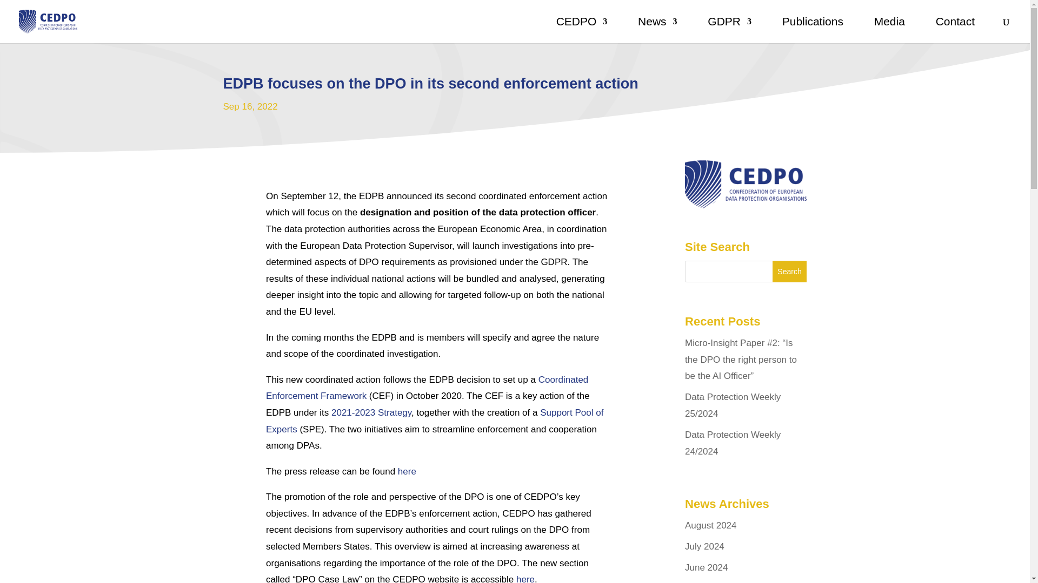  What do you see at coordinates (657, 30) in the screenshot?
I see `News` at bounding box center [657, 30].